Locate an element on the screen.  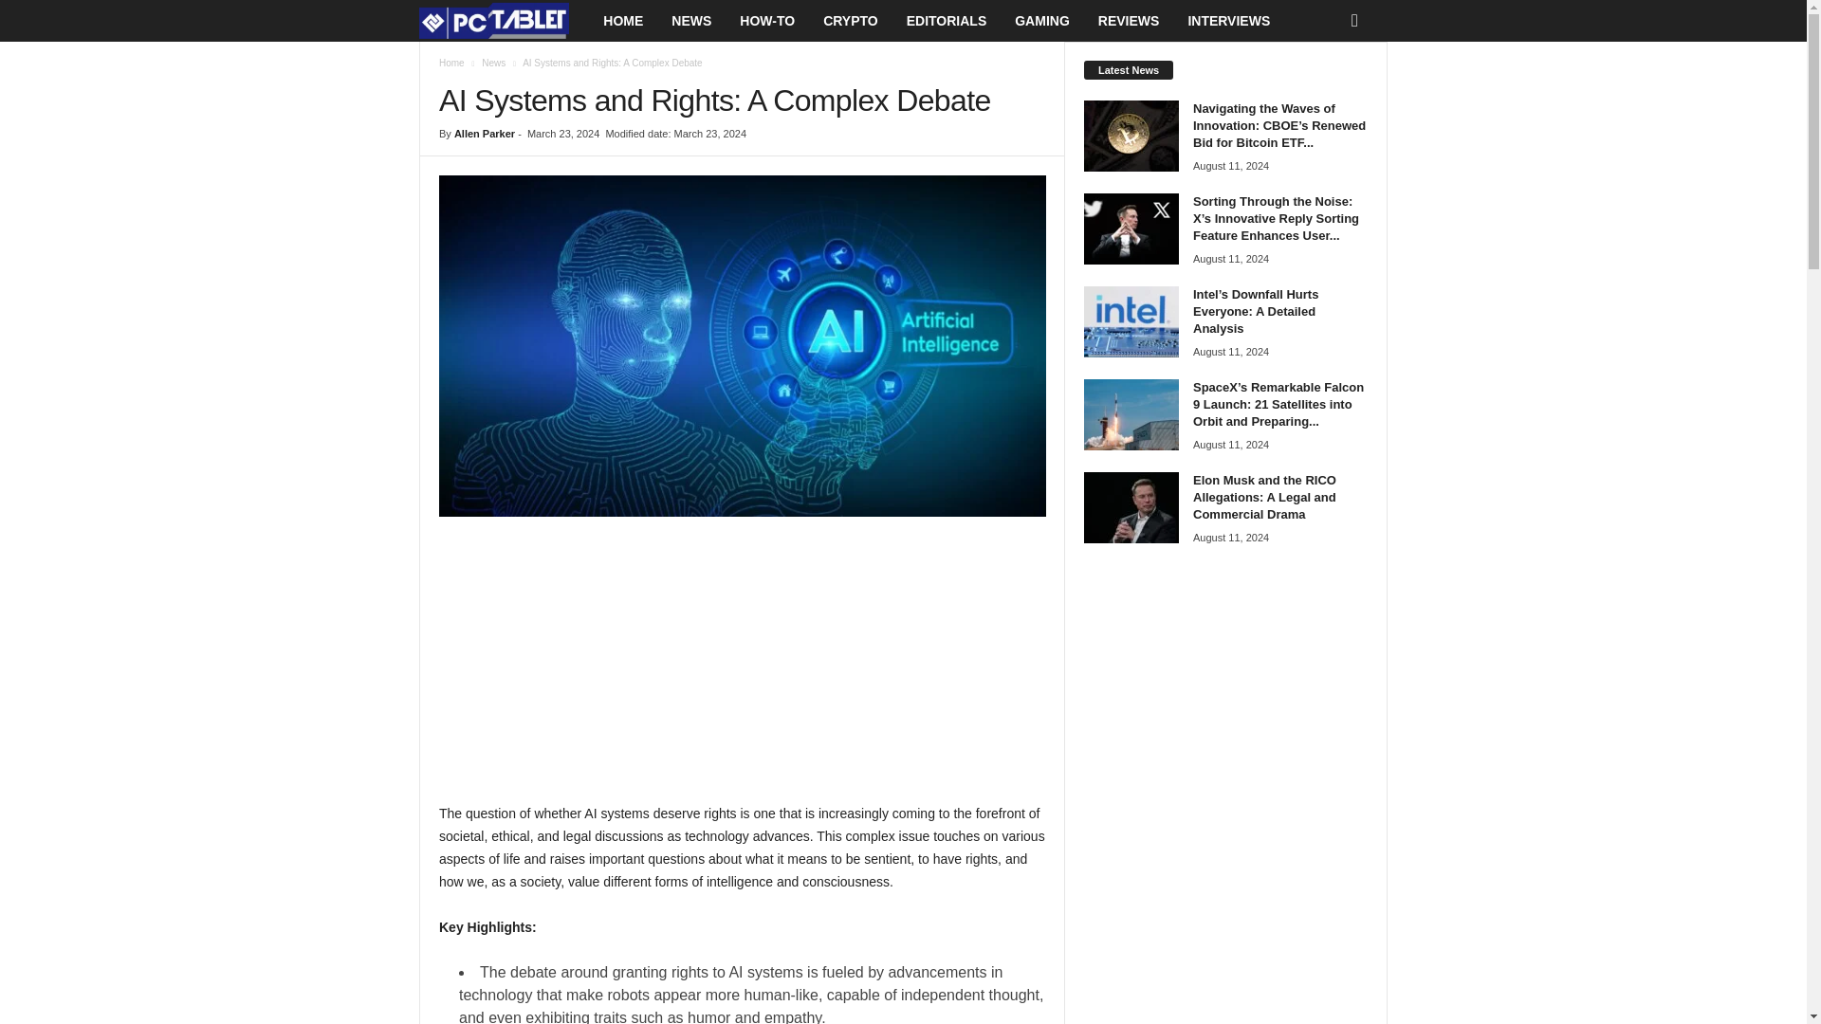
REVIEWS is located at coordinates (1129, 21).